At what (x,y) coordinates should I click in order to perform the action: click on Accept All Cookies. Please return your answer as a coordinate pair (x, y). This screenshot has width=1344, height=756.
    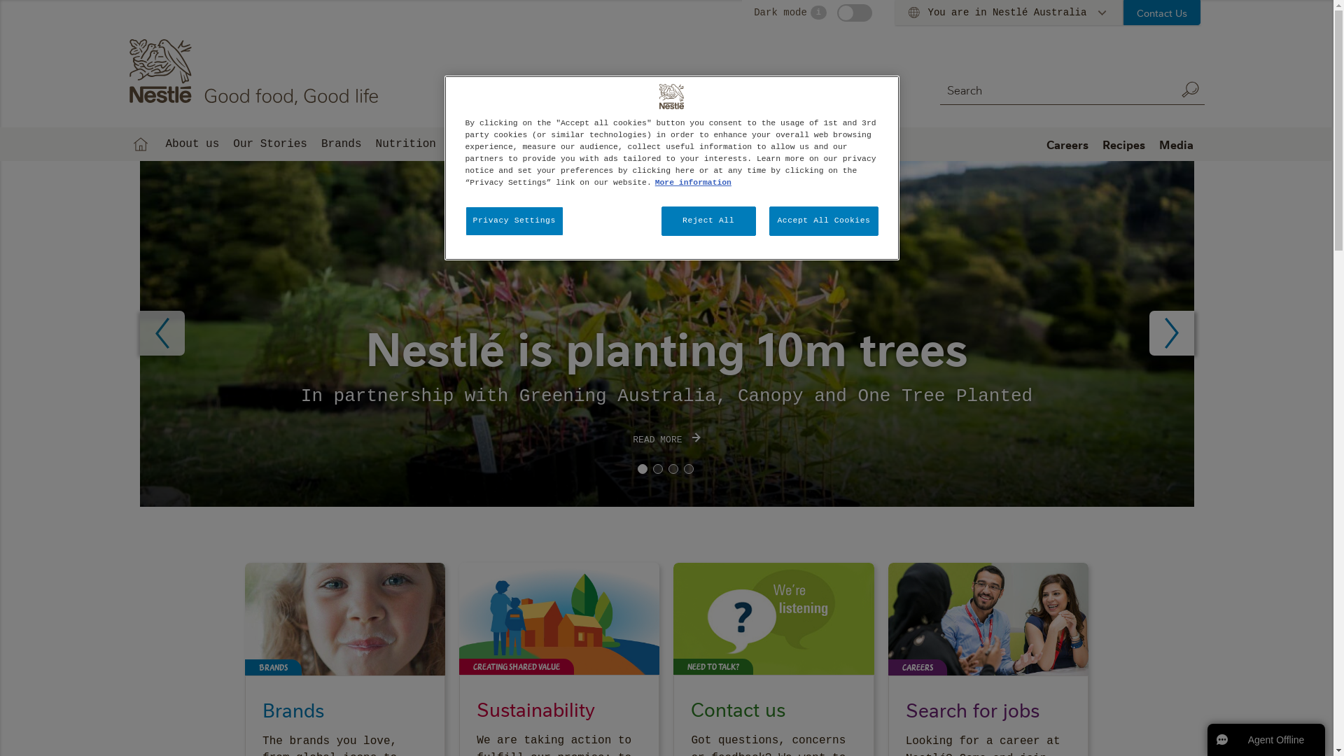
    Looking at the image, I should click on (823, 221).